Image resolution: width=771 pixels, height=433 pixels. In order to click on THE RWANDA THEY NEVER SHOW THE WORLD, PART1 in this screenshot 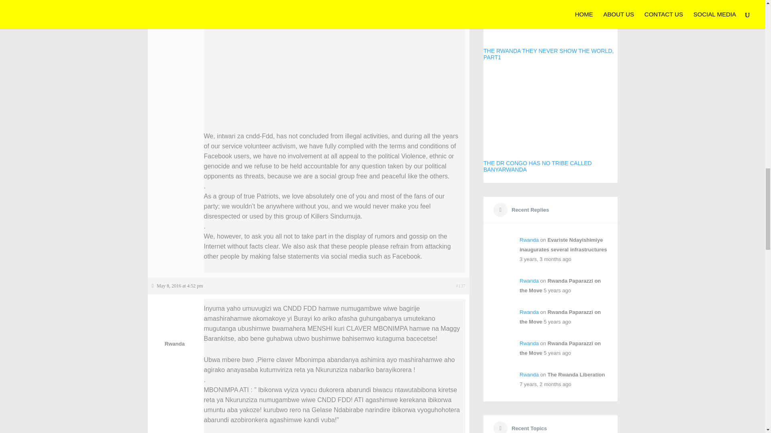, I will do `click(550, 30)`.